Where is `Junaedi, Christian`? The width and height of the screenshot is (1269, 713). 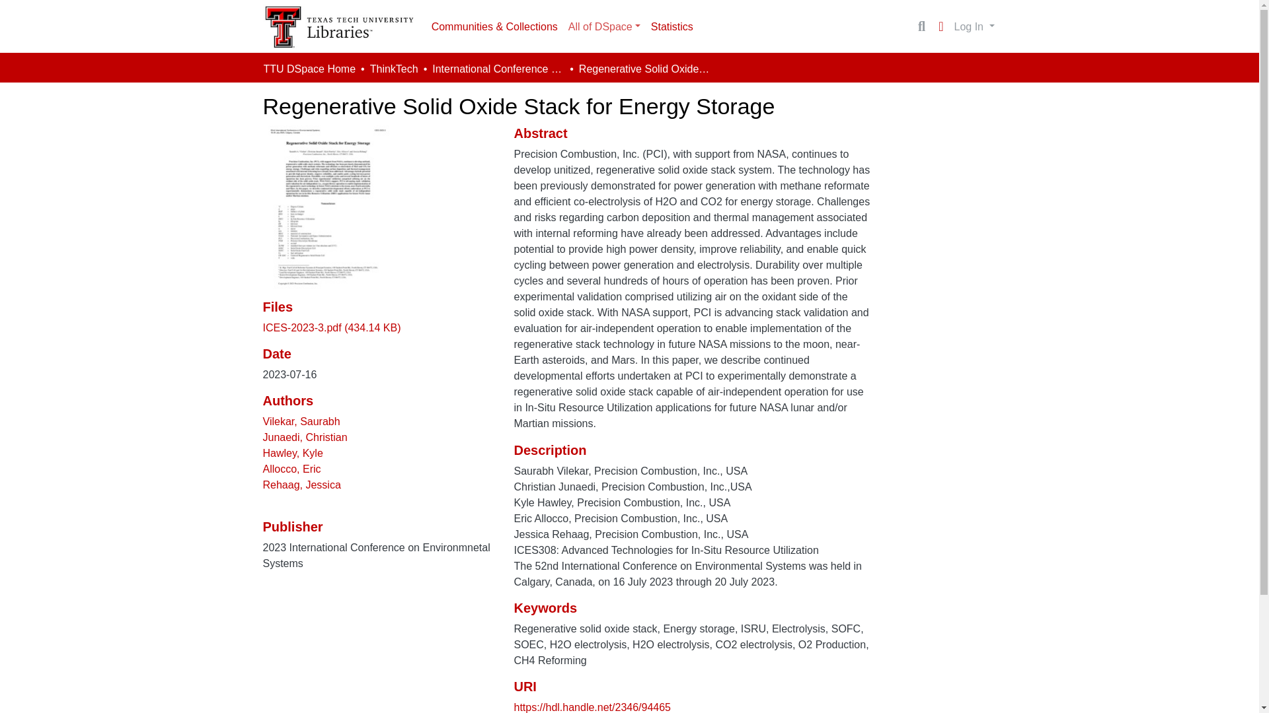
Junaedi, Christian is located at coordinates (305, 437).